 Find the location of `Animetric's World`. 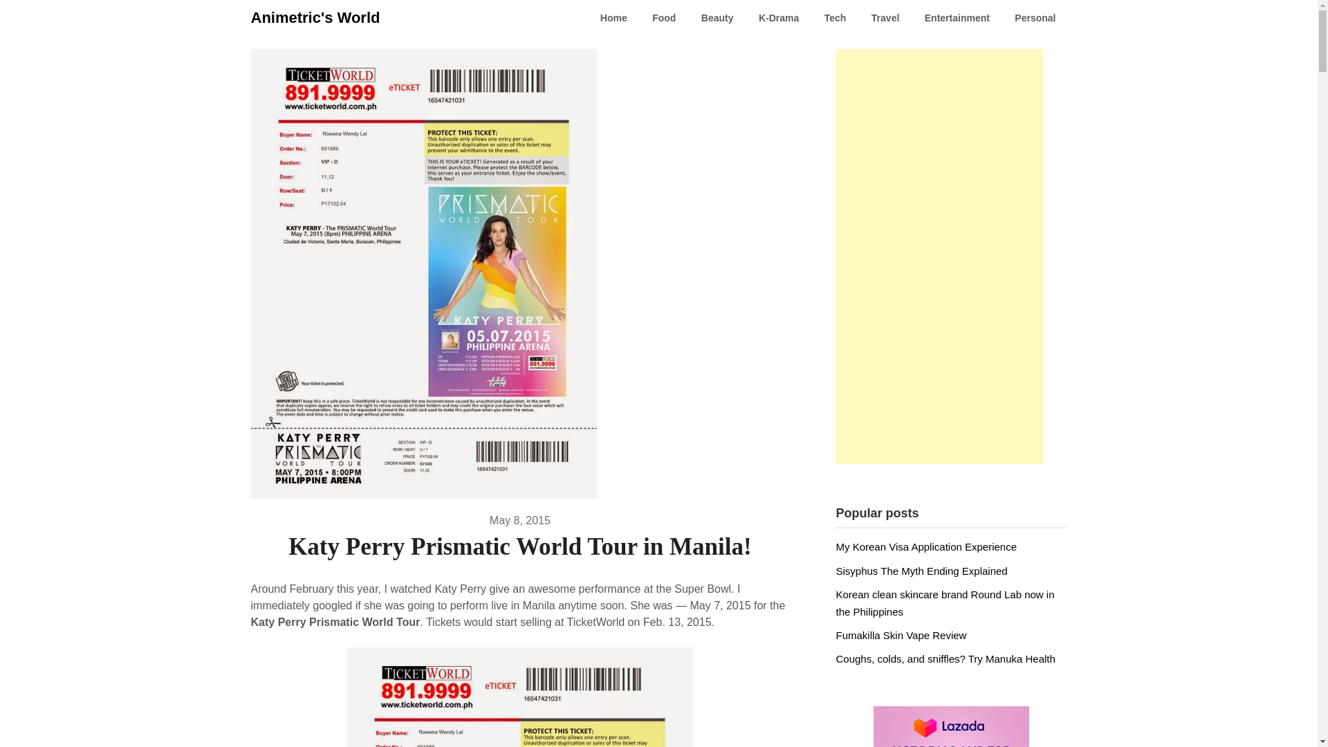

Animetric's World is located at coordinates (315, 18).